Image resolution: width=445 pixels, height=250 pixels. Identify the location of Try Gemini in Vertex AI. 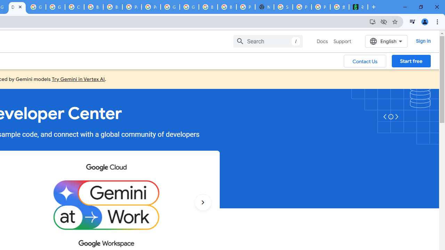
(78, 79).